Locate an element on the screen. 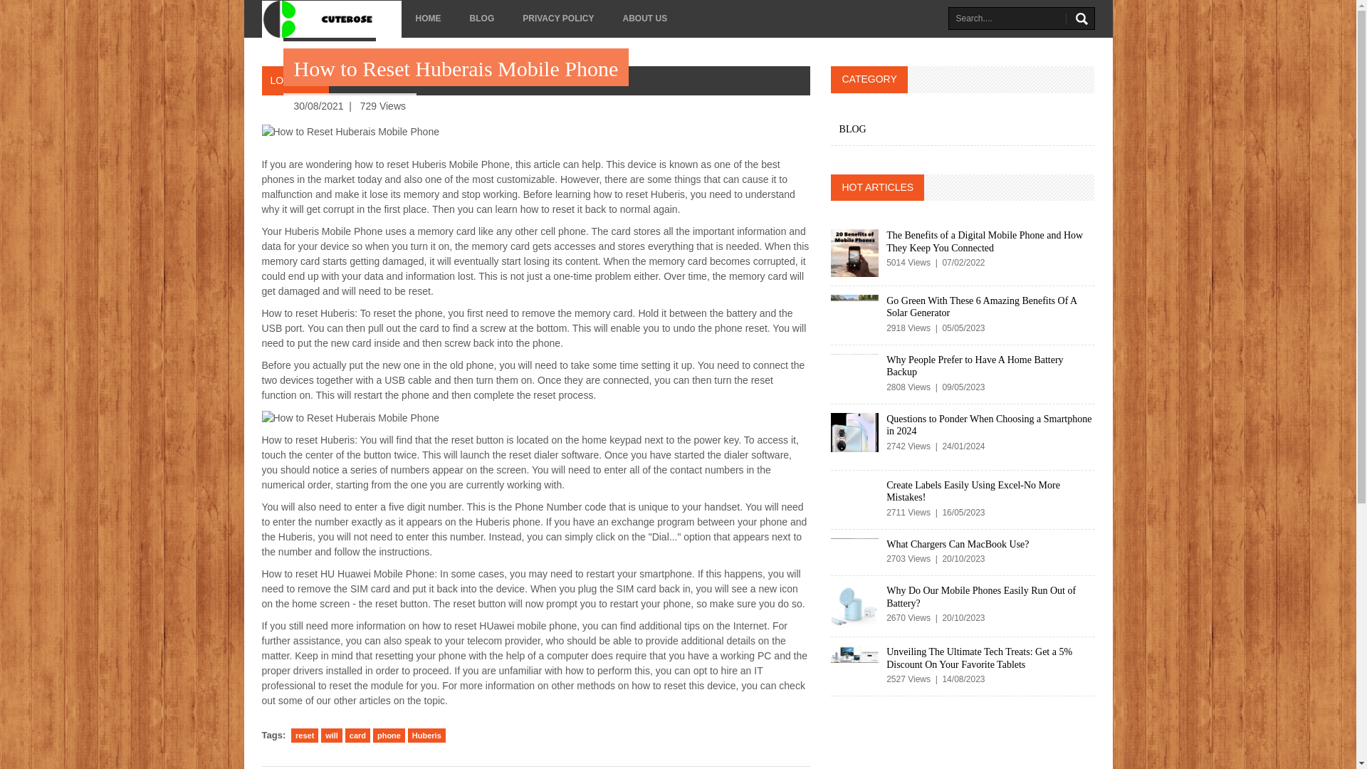 This screenshot has height=769, width=1367. Go Green With These 6 Amazing Benefits Of A Solar Generator is located at coordinates (981, 307).